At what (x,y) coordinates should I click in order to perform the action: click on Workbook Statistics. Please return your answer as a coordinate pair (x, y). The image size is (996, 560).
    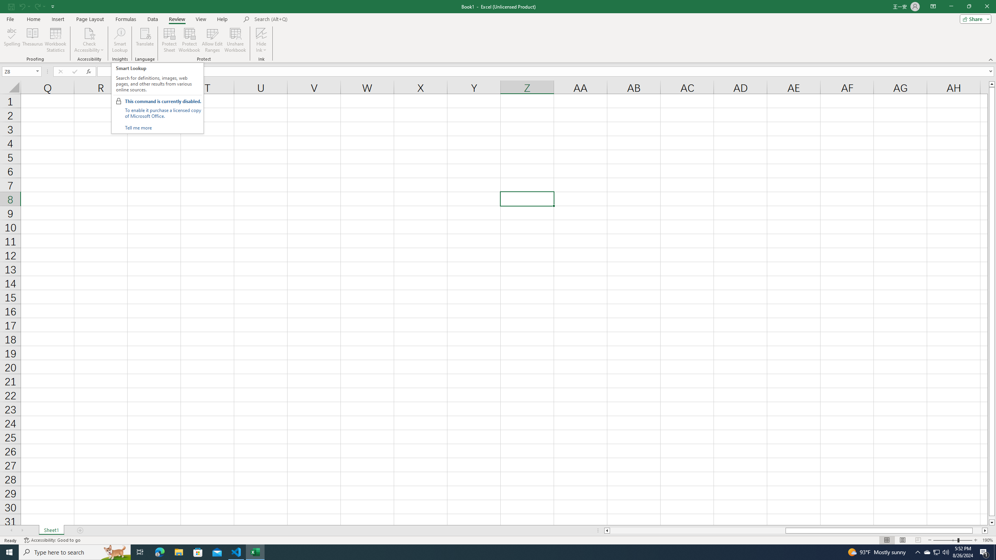
    Looking at the image, I should click on (56, 40).